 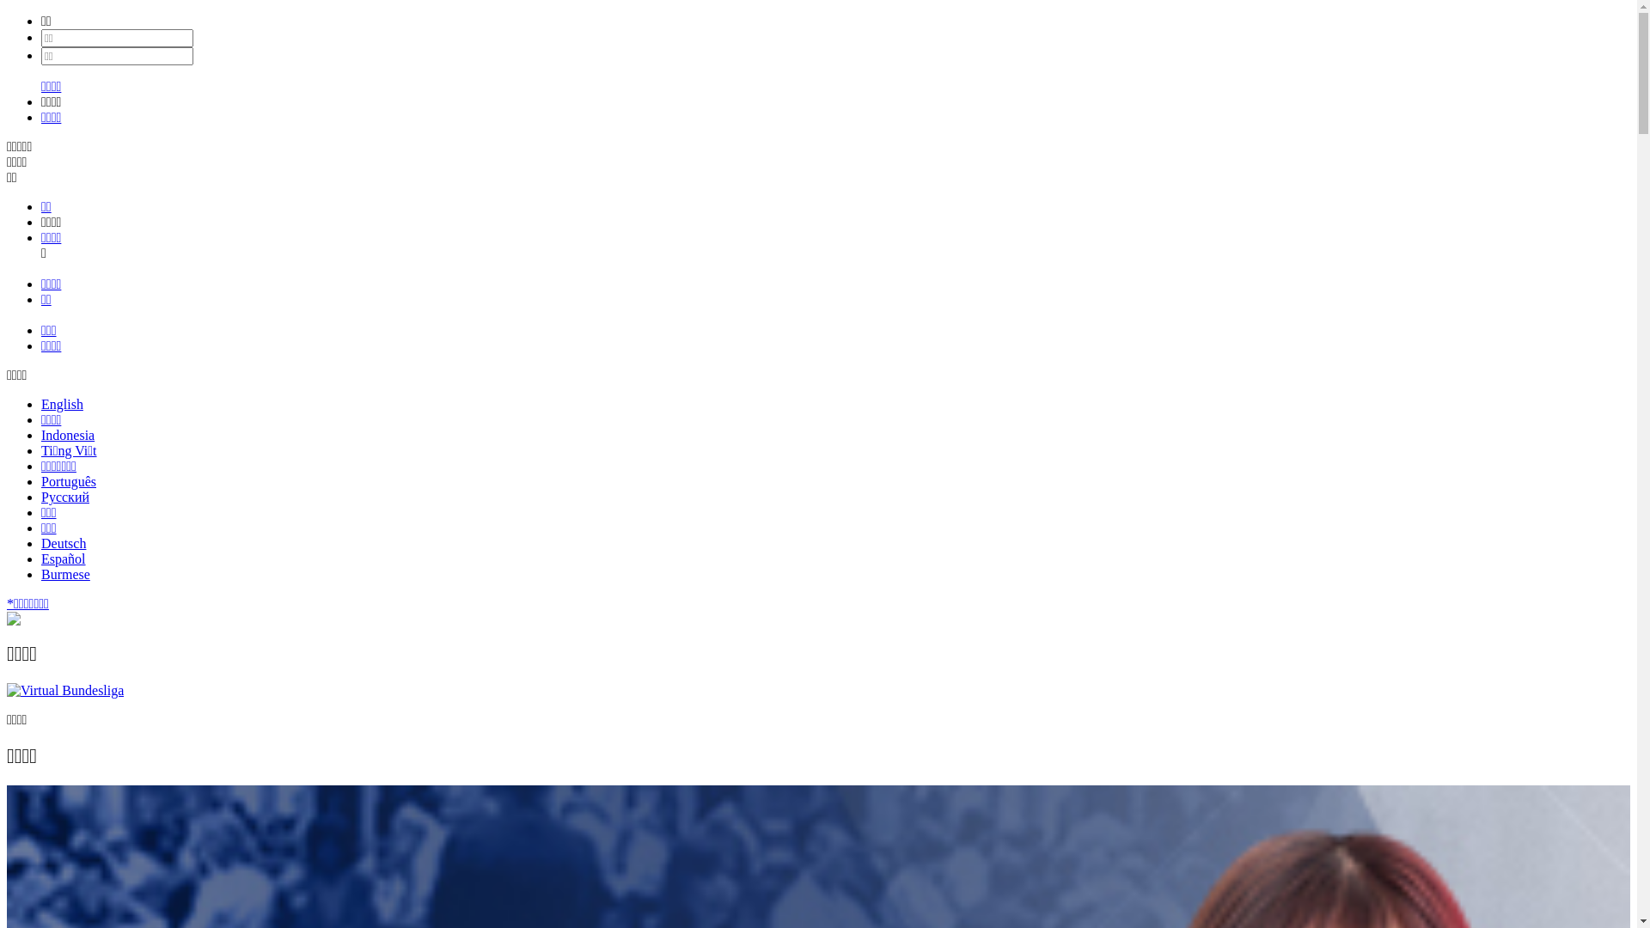 What do you see at coordinates (65, 574) in the screenshot?
I see `Burmese` at bounding box center [65, 574].